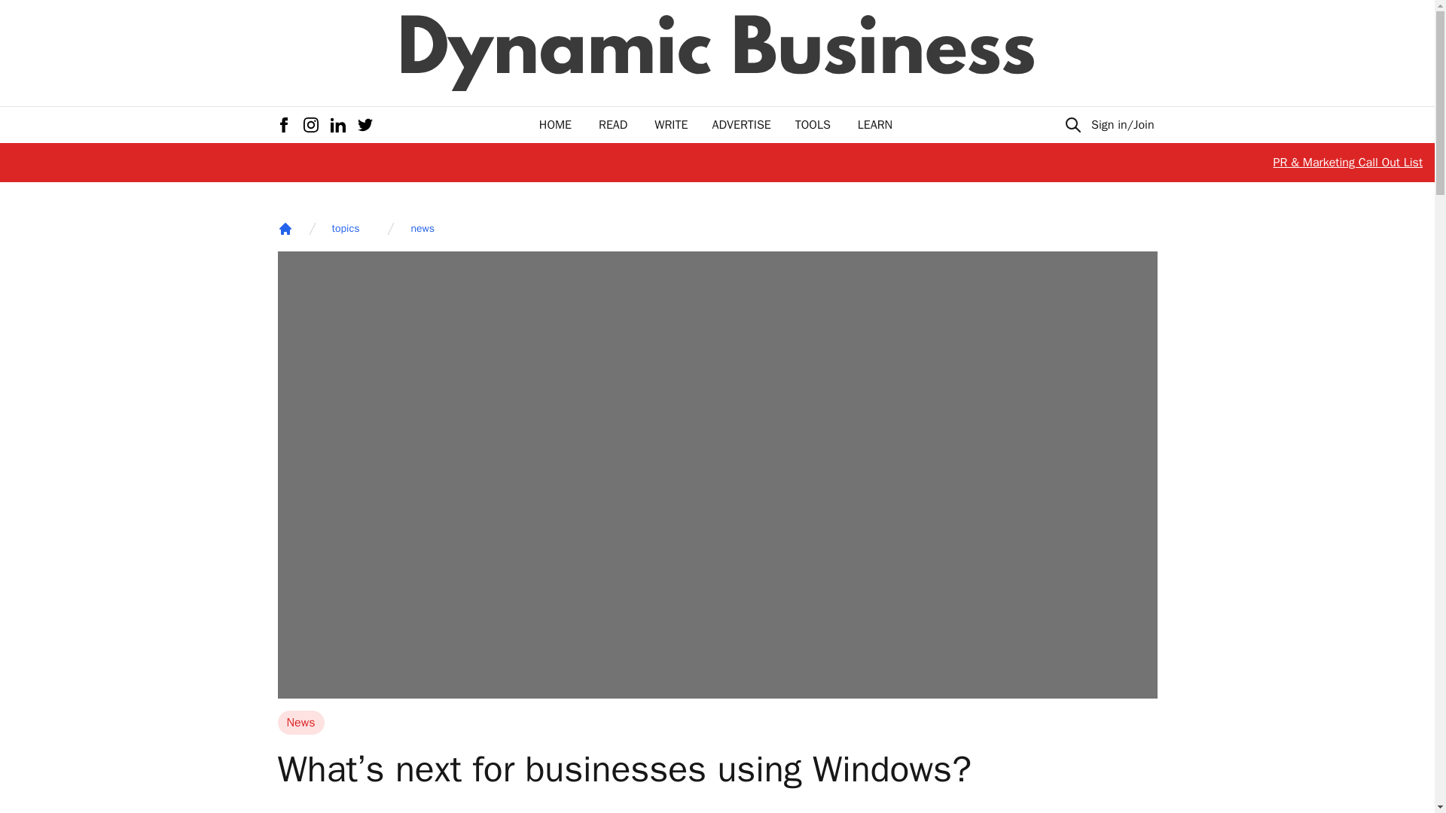 This screenshot has width=1446, height=813. I want to click on topics, so click(345, 229).